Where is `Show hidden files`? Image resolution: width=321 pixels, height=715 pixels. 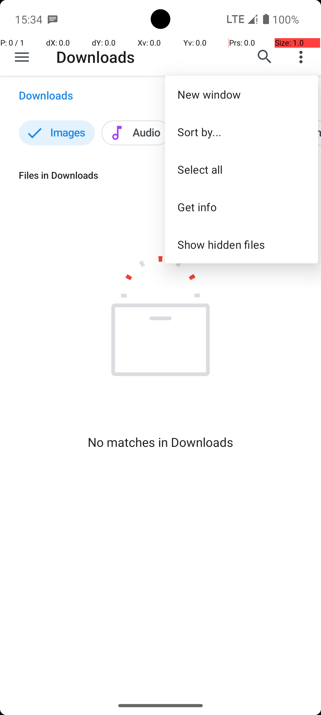
Show hidden files is located at coordinates (241, 244).